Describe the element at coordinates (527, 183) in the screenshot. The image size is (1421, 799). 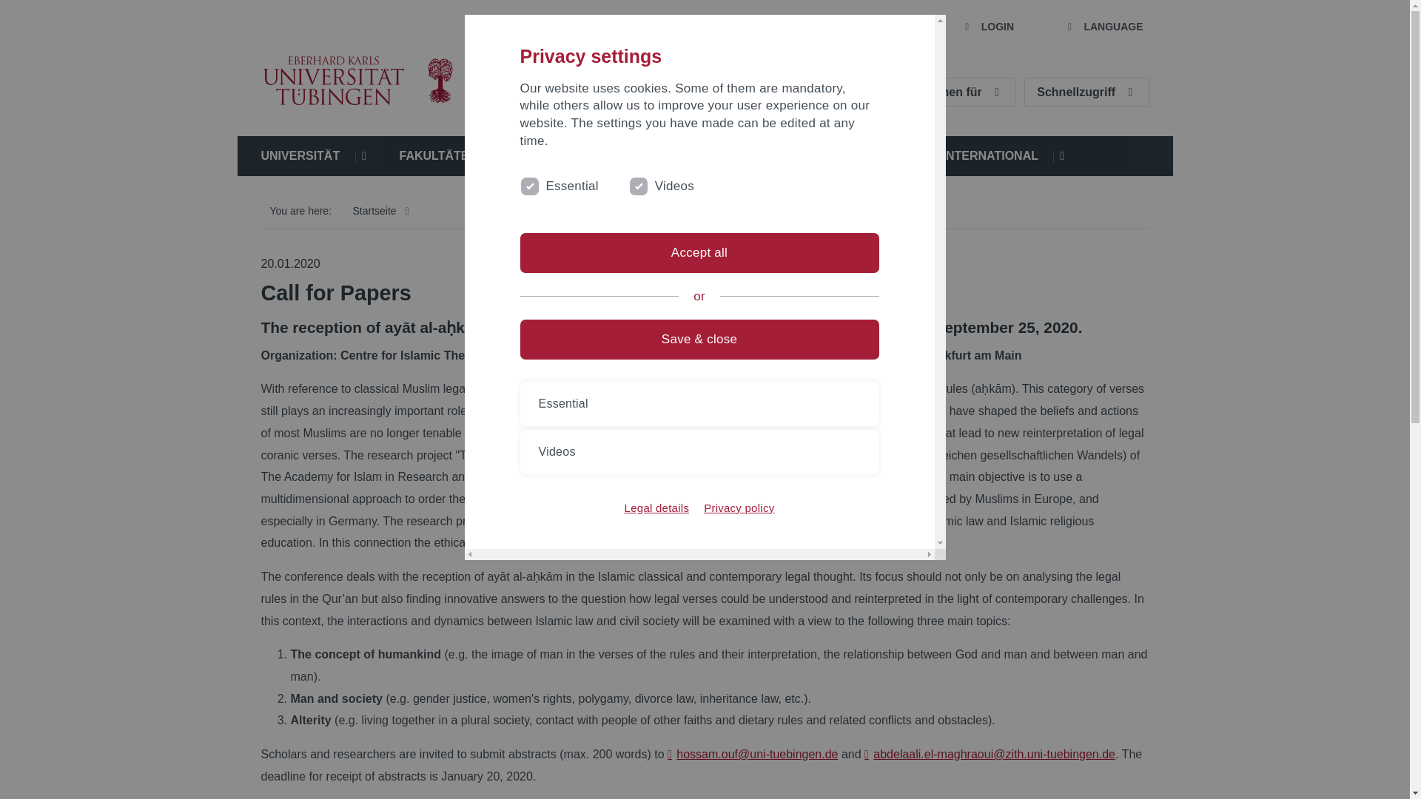
I see `essential` at that location.